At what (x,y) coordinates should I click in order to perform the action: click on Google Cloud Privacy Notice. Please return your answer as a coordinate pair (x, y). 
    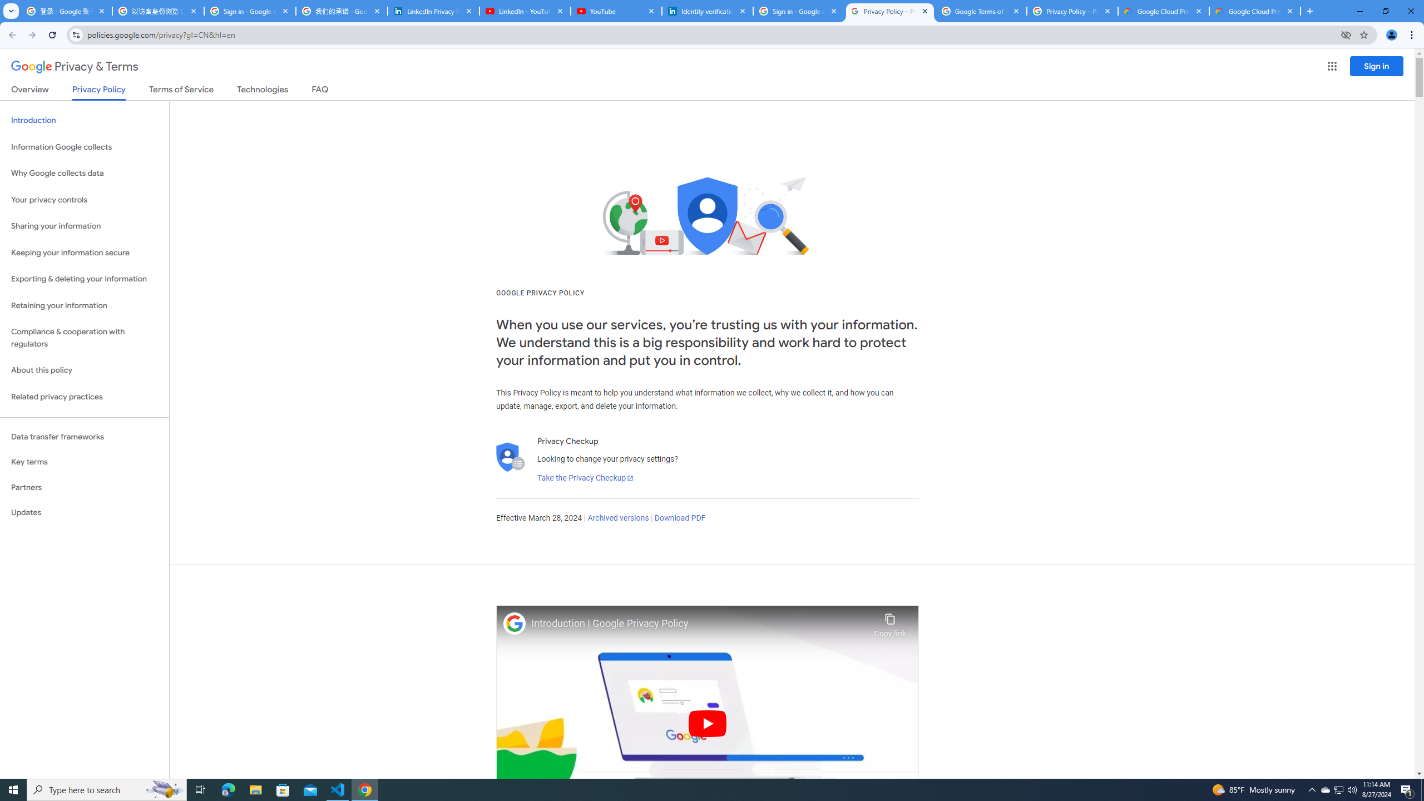
    Looking at the image, I should click on (1164, 11).